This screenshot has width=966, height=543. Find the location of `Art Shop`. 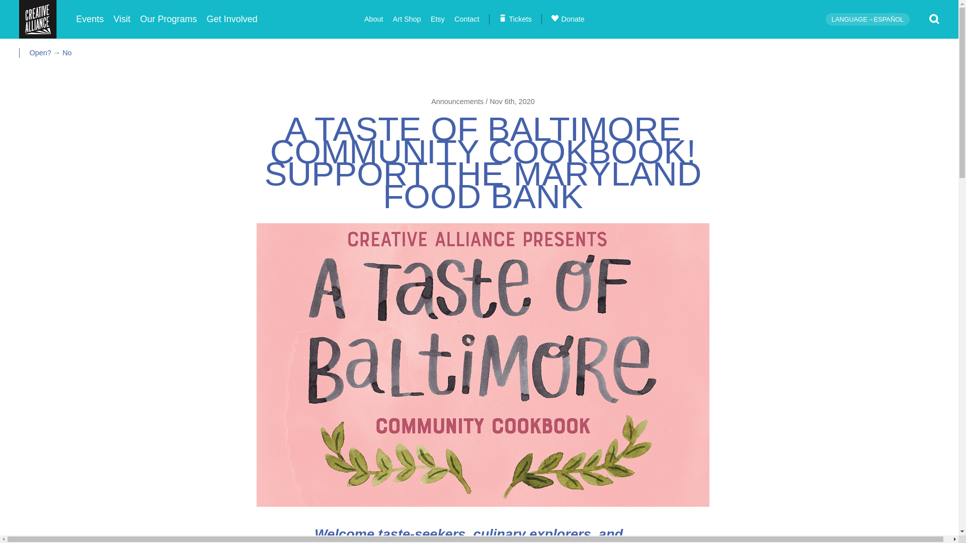

Art Shop is located at coordinates (407, 19).